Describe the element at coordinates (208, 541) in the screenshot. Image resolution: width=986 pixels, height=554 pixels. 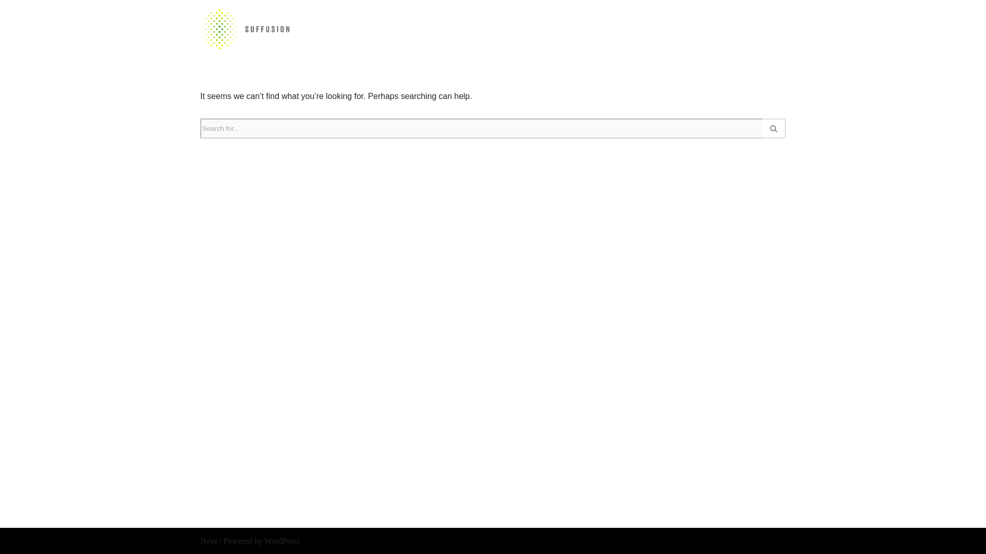
I see `Neve` at that location.